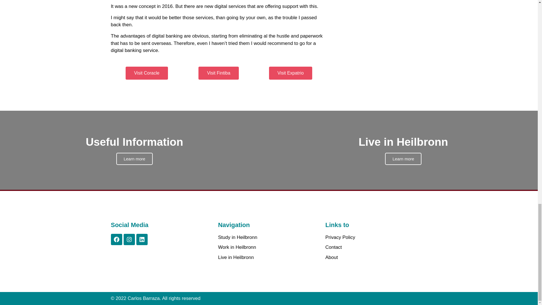  What do you see at coordinates (290, 73) in the screenshot?
I see `Visit Expatrio` at bounding box center [290, 73].